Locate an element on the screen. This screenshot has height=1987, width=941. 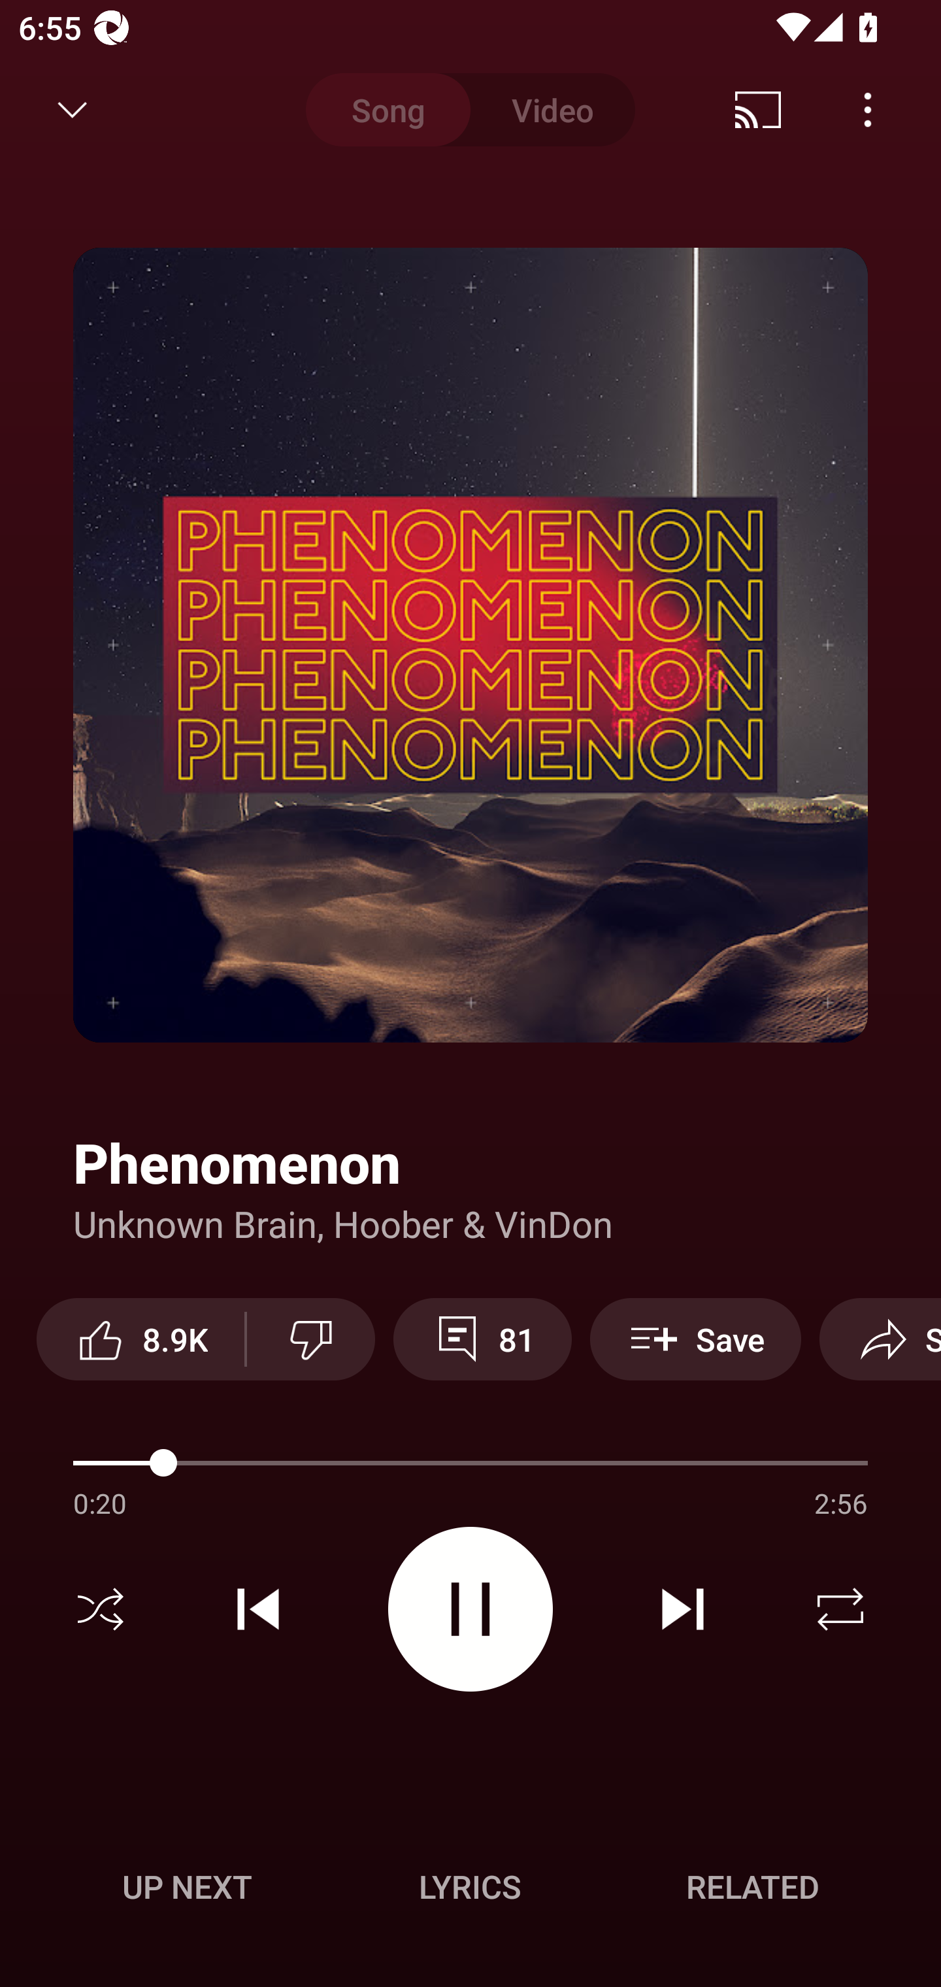
Previous track is located at coordinates (258, 1609).